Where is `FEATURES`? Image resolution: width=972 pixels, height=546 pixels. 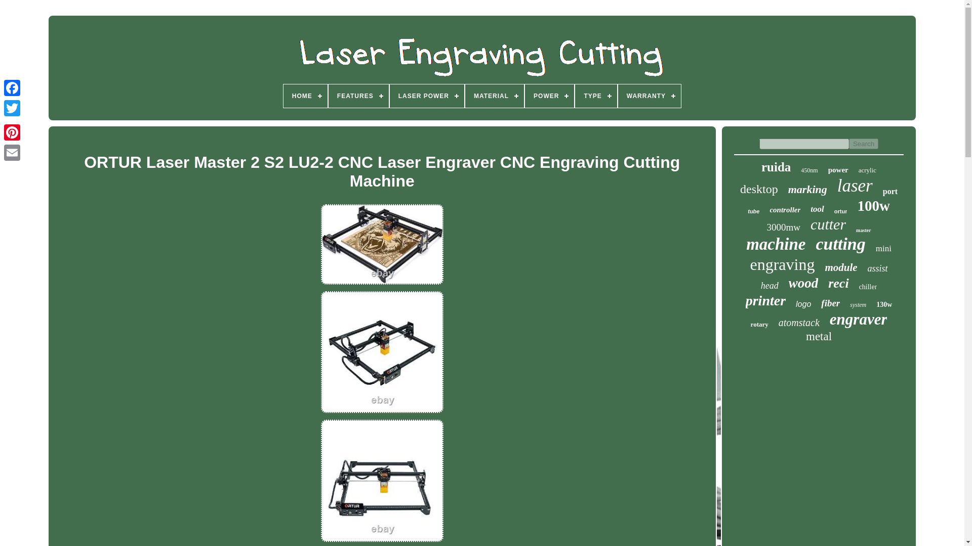 FEATURES is located at coordinates (358, 96).